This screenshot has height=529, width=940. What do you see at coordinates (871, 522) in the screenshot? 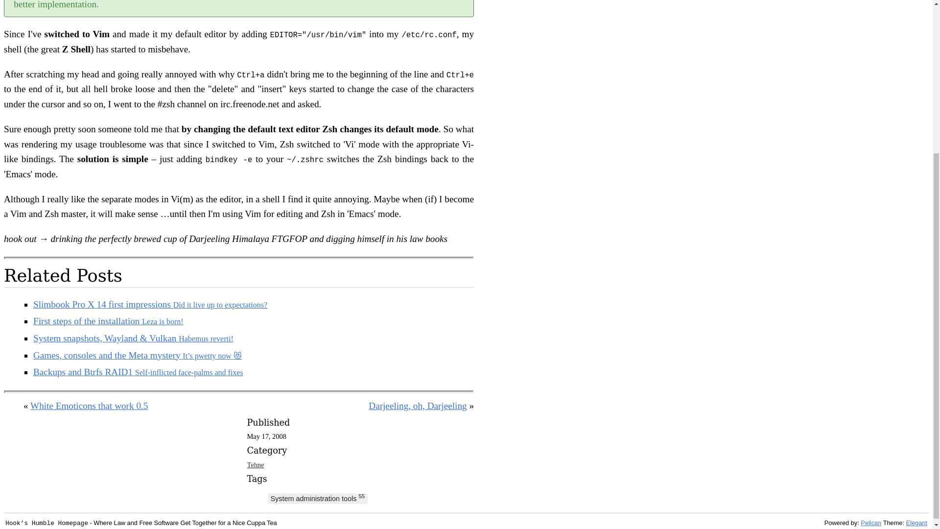
I see `Pelican Home Page` at bounding box center [871, 522].